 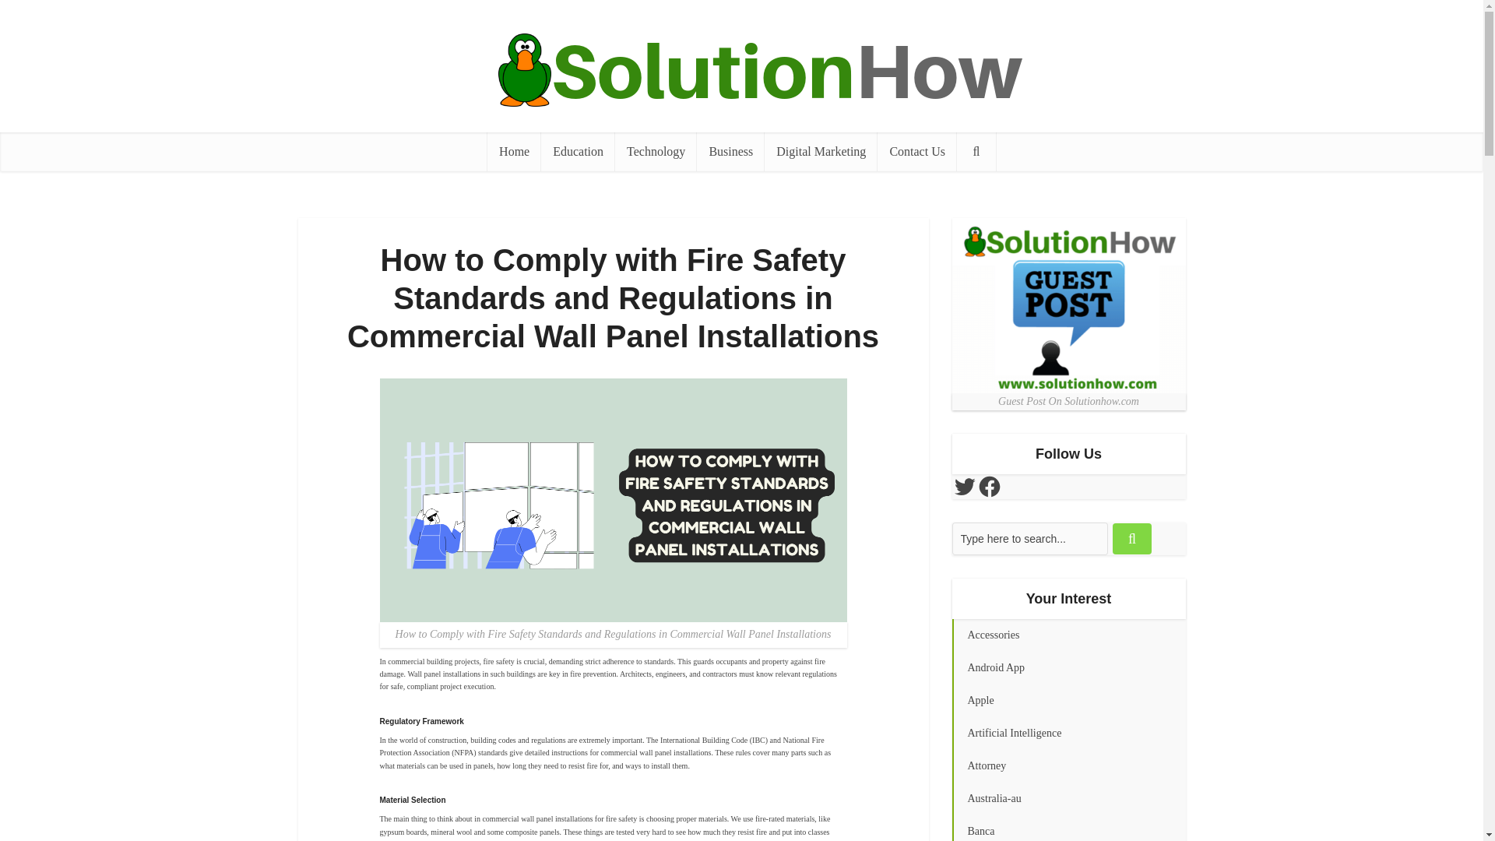 What do you see at coordinates (1029, 538) in the screenshot?
I see `Type here to search...` at bounding box center [1029, 538].